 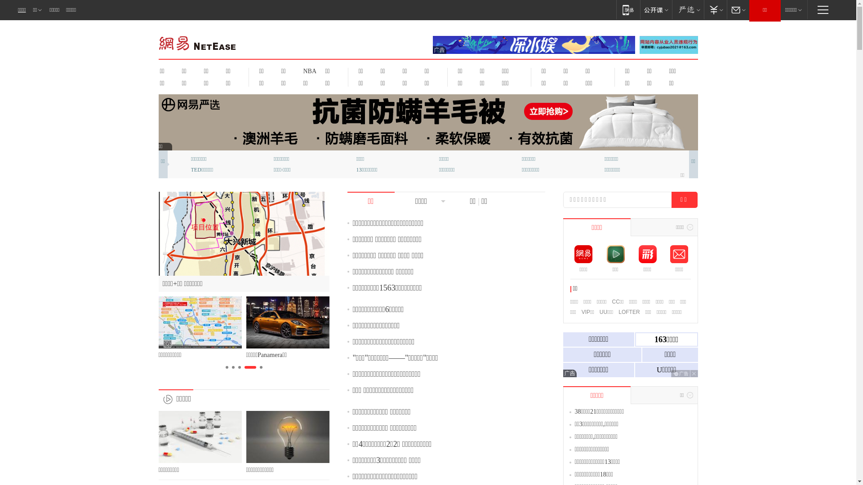 What do you see at coordinates (308, 71) in the screenshot?
I see `NBA` at bounding box center [308, 71].